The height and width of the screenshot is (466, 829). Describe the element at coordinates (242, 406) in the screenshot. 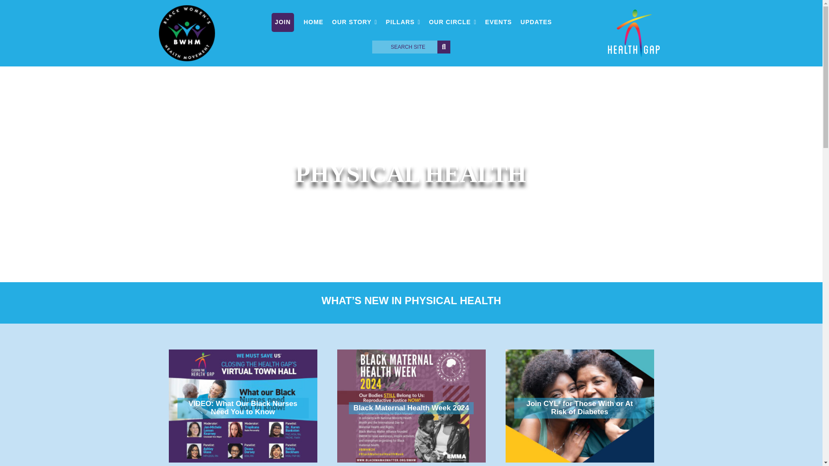

I see `VIDEO: What Our Black Nurses Need You to Know` at that location.